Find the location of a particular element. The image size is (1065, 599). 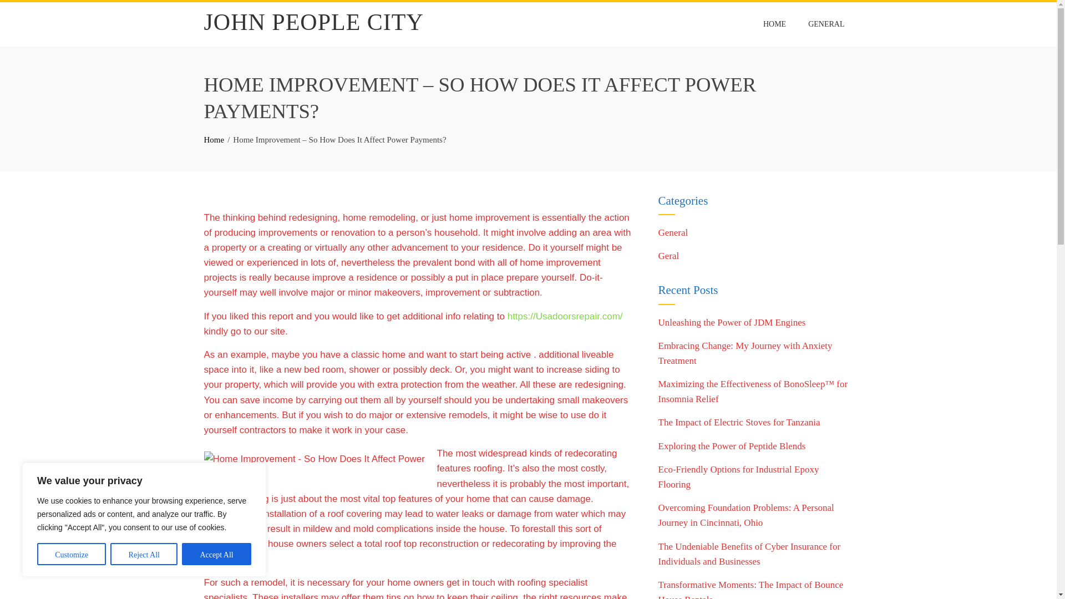

Geral is located at coordinates (668, 256).